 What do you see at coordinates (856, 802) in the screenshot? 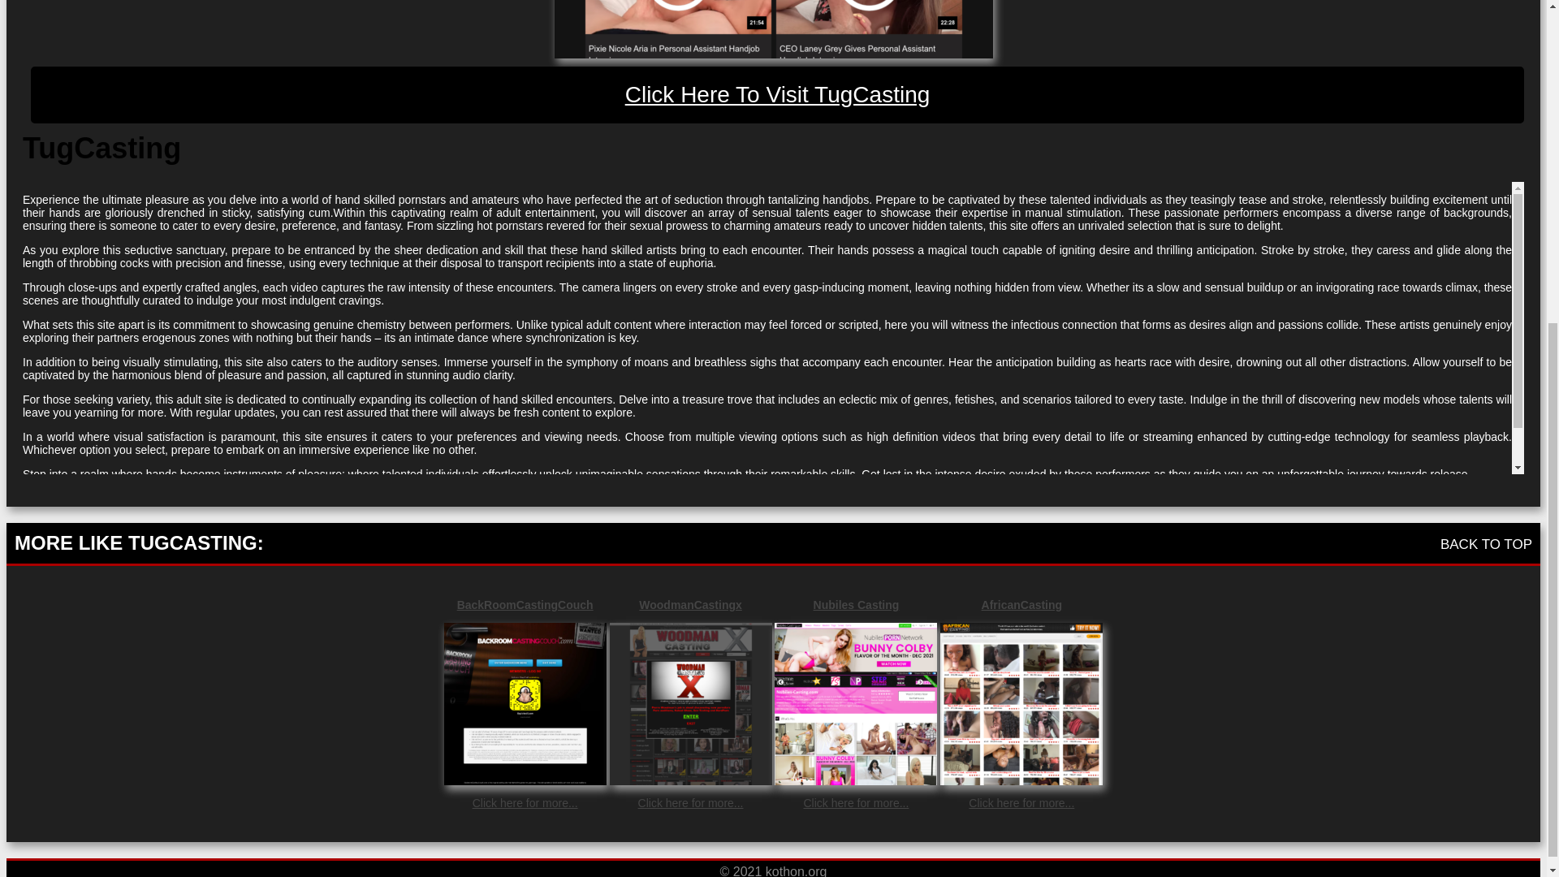
I see `Click here for more...` at bounding box center [856, 802].